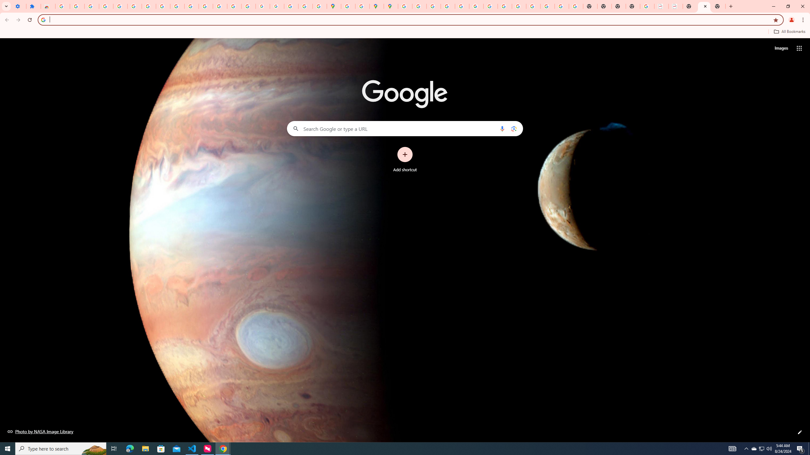  What do you see at coordinates (513, 128) in the screenshot?
I see `Search by image` at bounding box center [513, 128].